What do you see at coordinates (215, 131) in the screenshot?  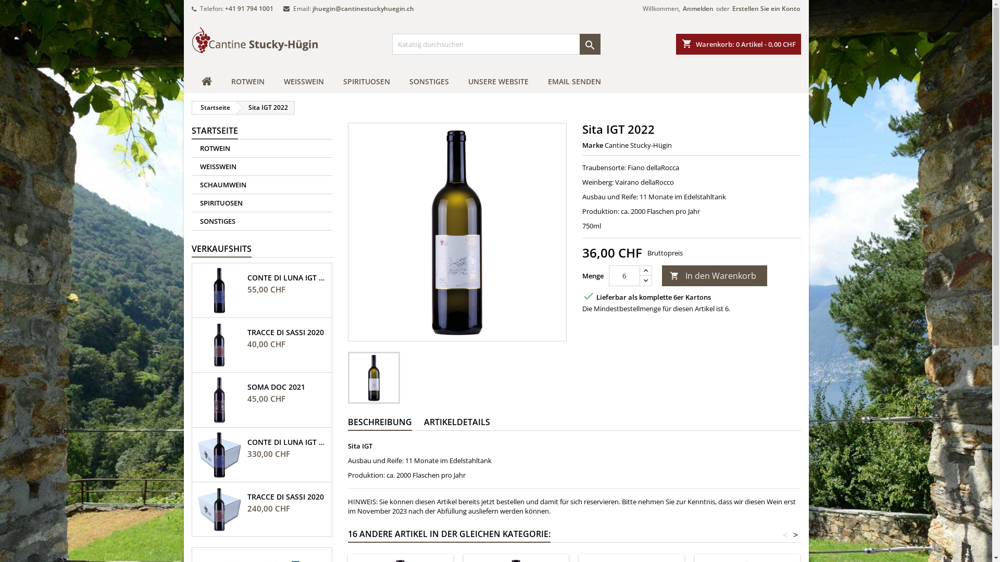 I see `STARTSEITE` at bounding box center [215, 131].